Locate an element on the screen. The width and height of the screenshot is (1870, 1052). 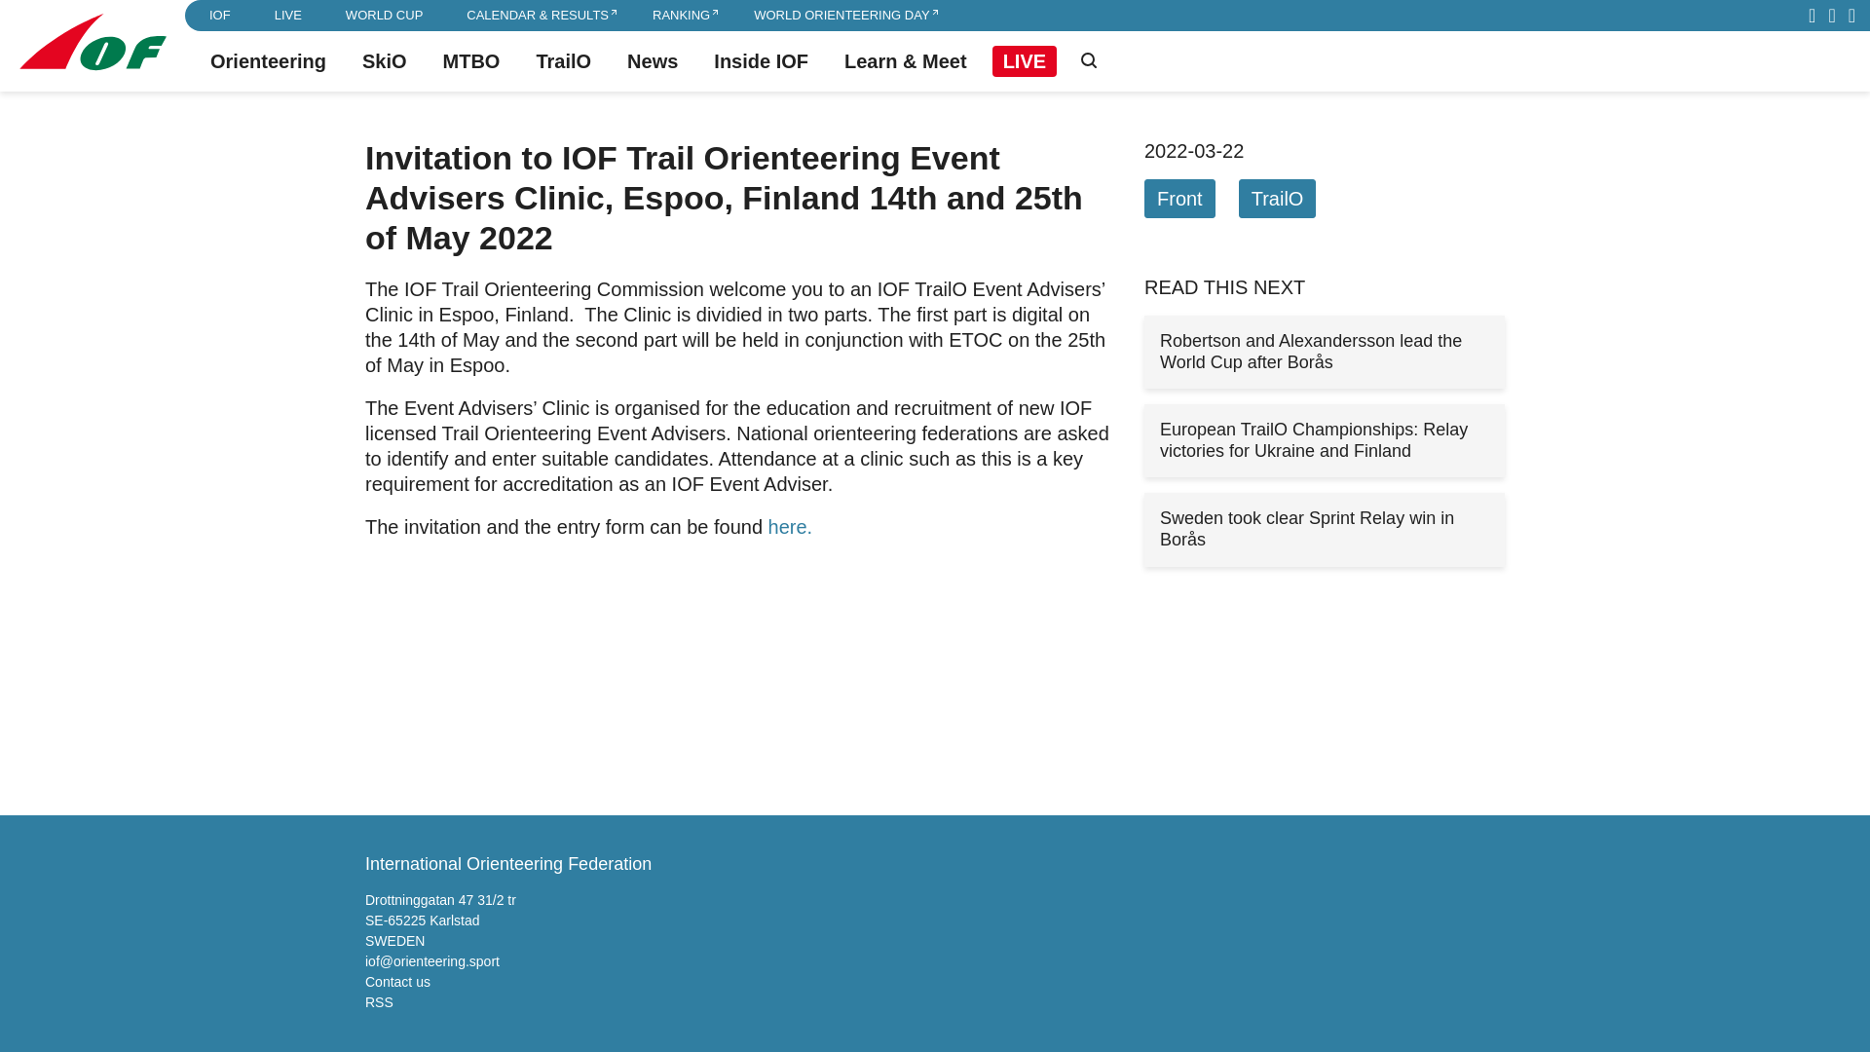
LIVE is located at coordinates (288, 16).